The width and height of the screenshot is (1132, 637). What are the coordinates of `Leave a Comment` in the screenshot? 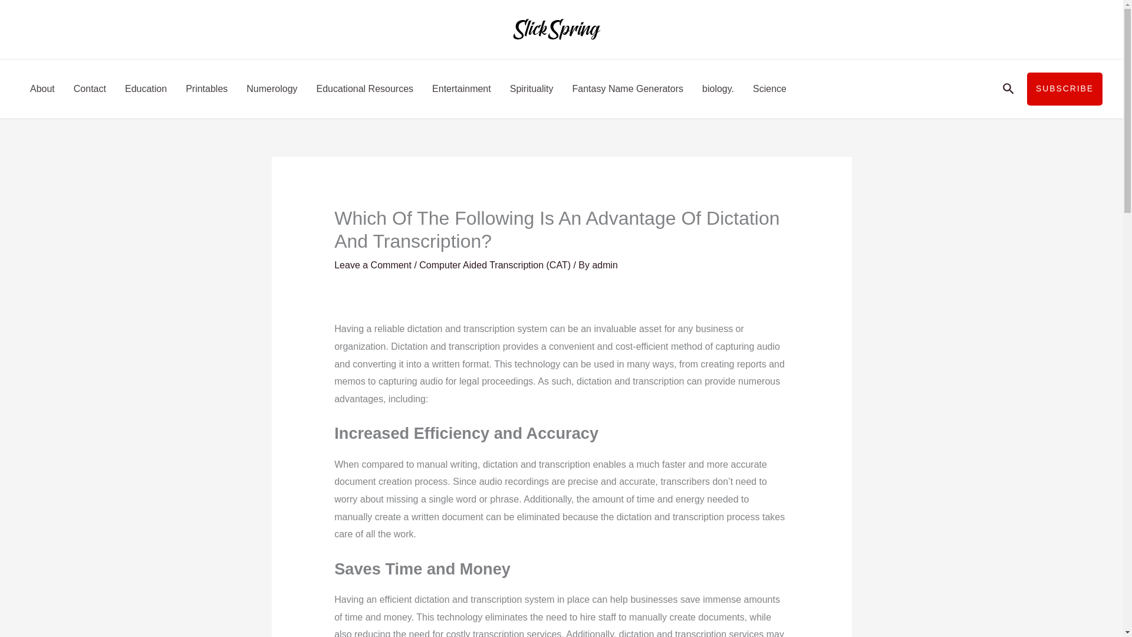 It's located at (373, 264).